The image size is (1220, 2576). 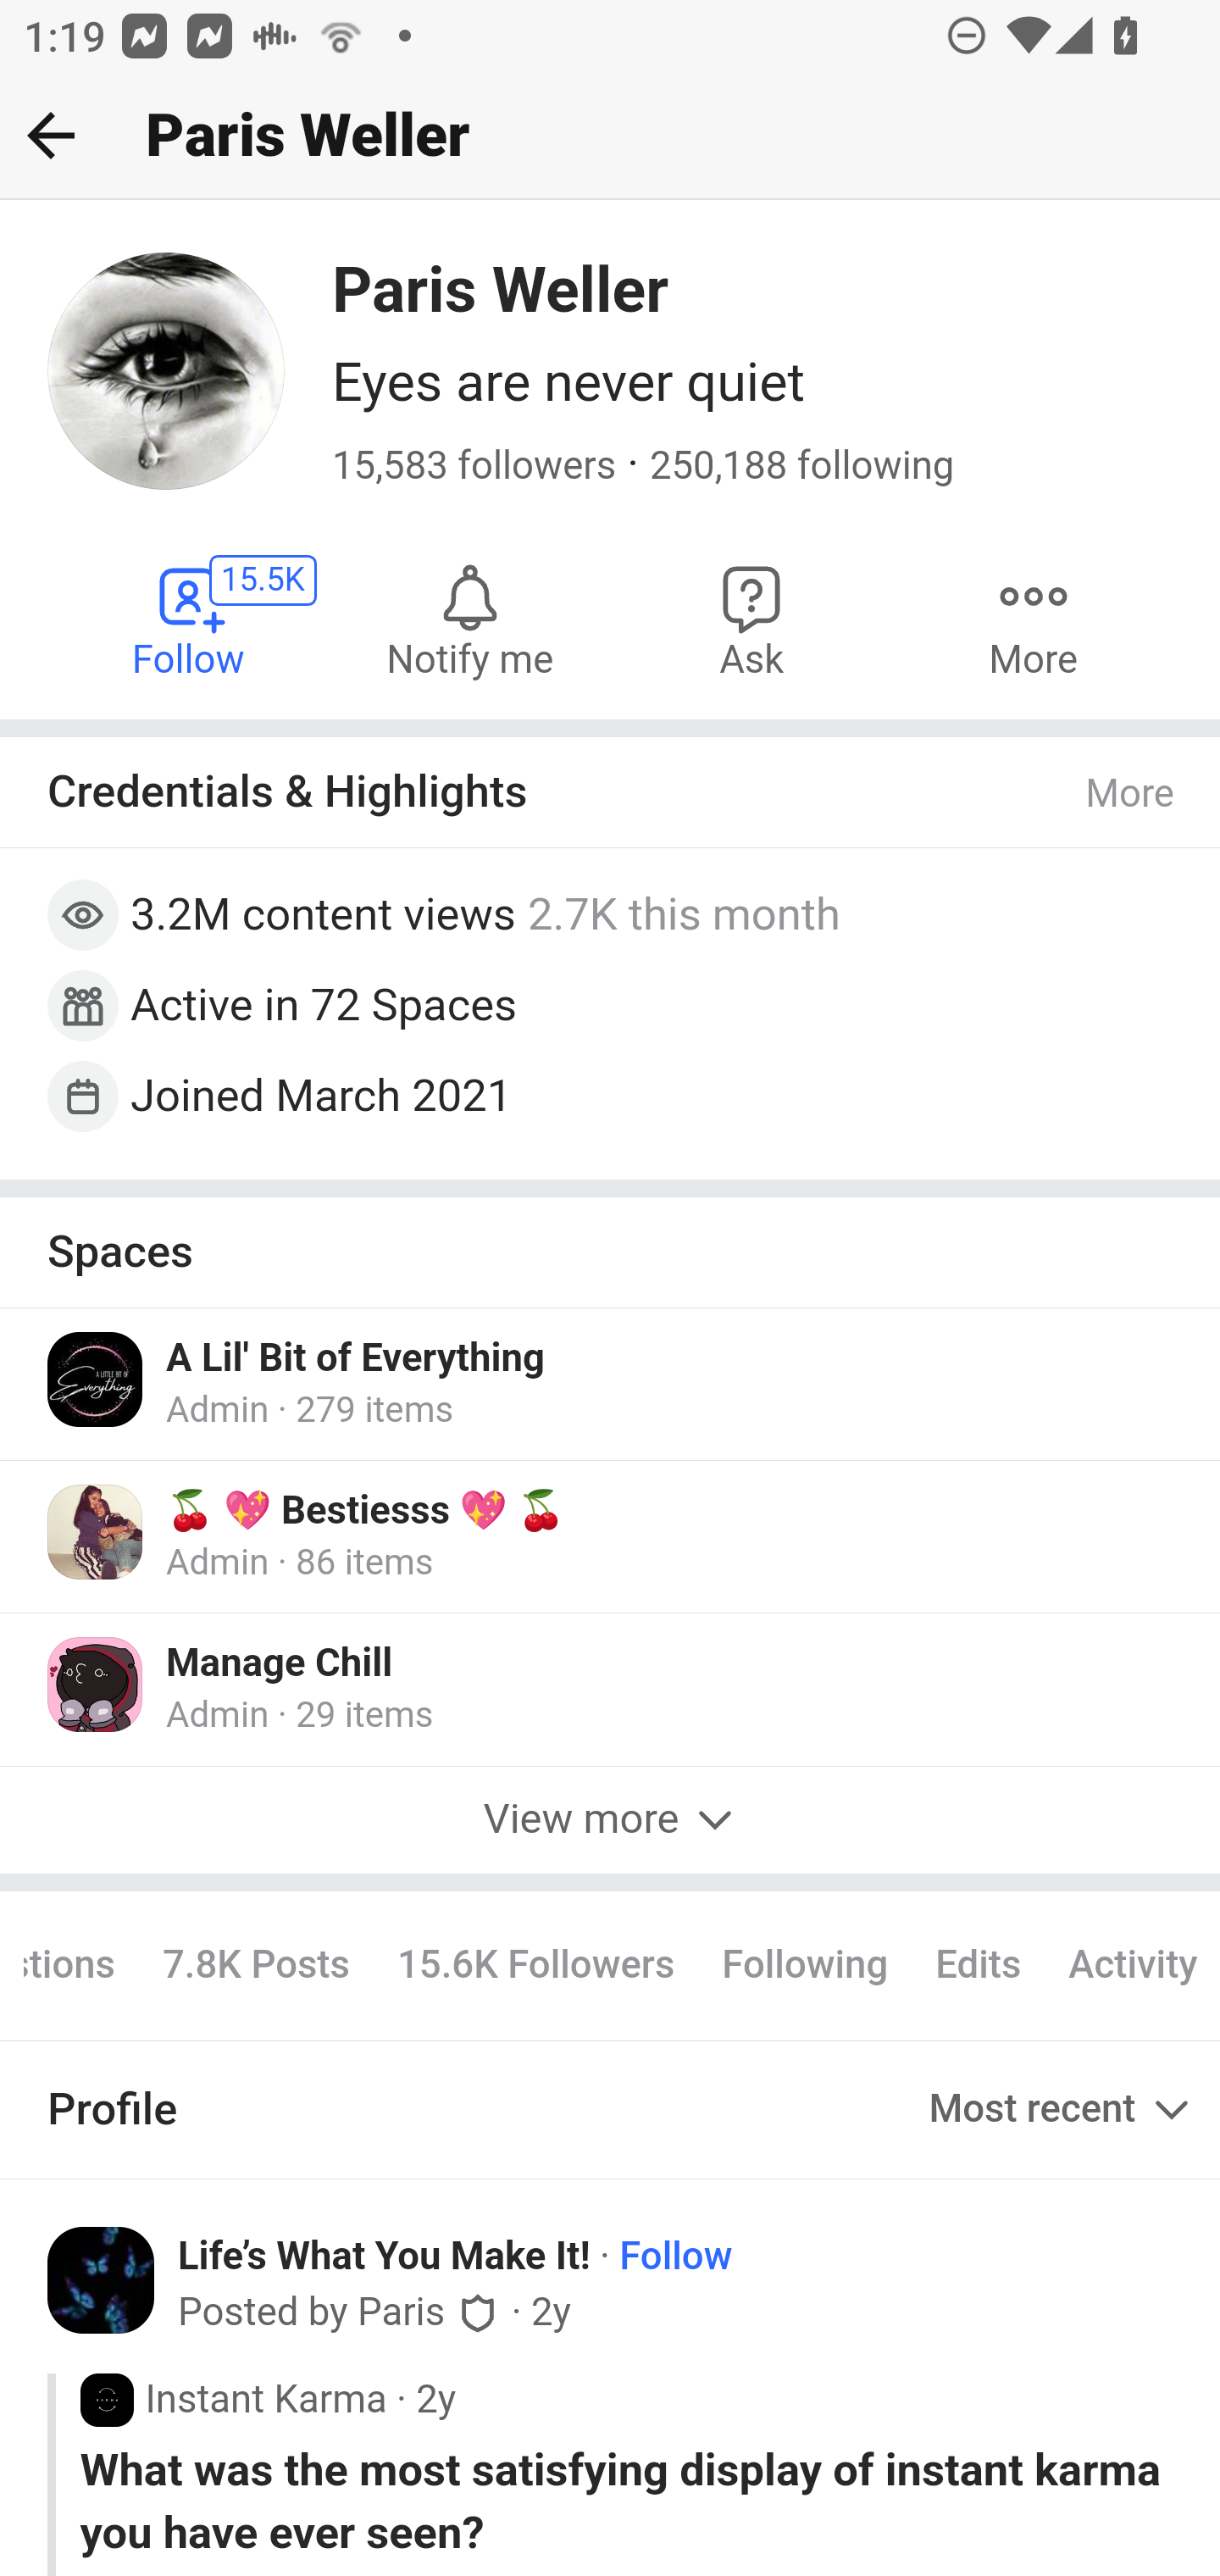 What do you see at coordinates (97, 1378) in the screenshot?
I see `Icon for A Lil' Bit of Everything` at bounding box center [97, 1378].